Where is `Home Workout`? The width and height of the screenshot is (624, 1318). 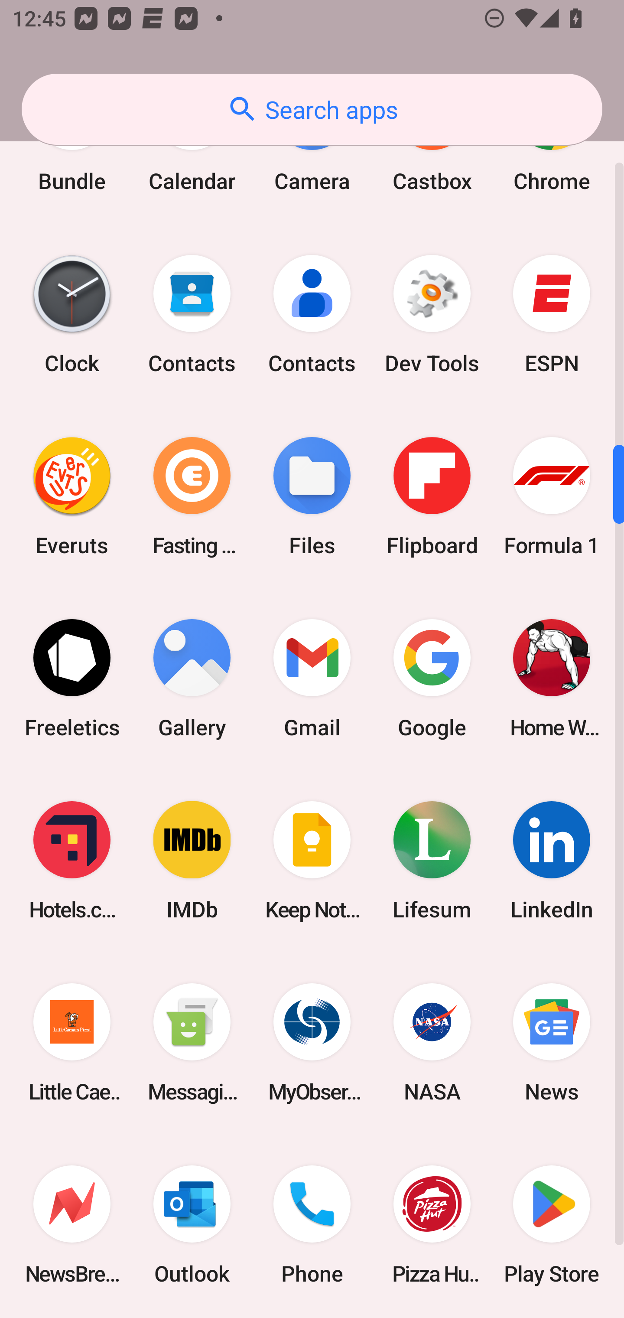
Home Workout is located at coordinates (552, 679).